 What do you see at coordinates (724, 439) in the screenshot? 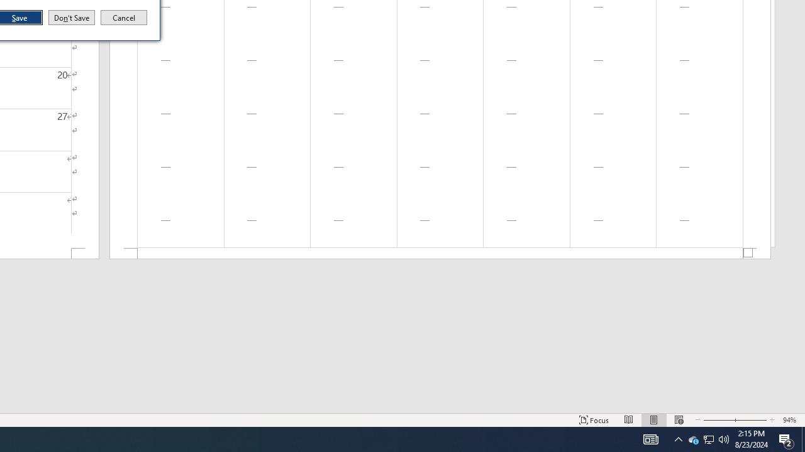
I see `Q2790: 100%` at bounding box center [724, 439].